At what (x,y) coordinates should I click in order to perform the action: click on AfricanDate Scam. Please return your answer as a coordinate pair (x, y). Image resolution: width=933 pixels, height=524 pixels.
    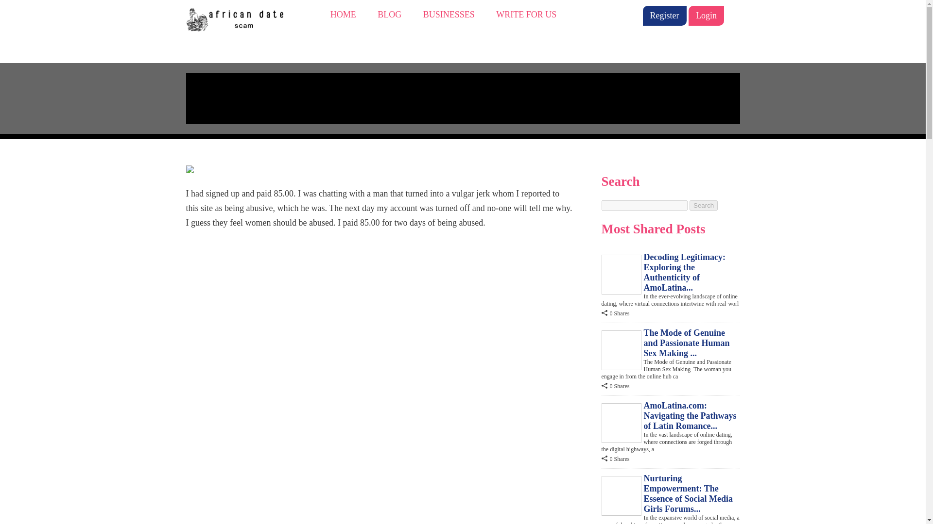
    Looking at the image, I should click on (238, 17).